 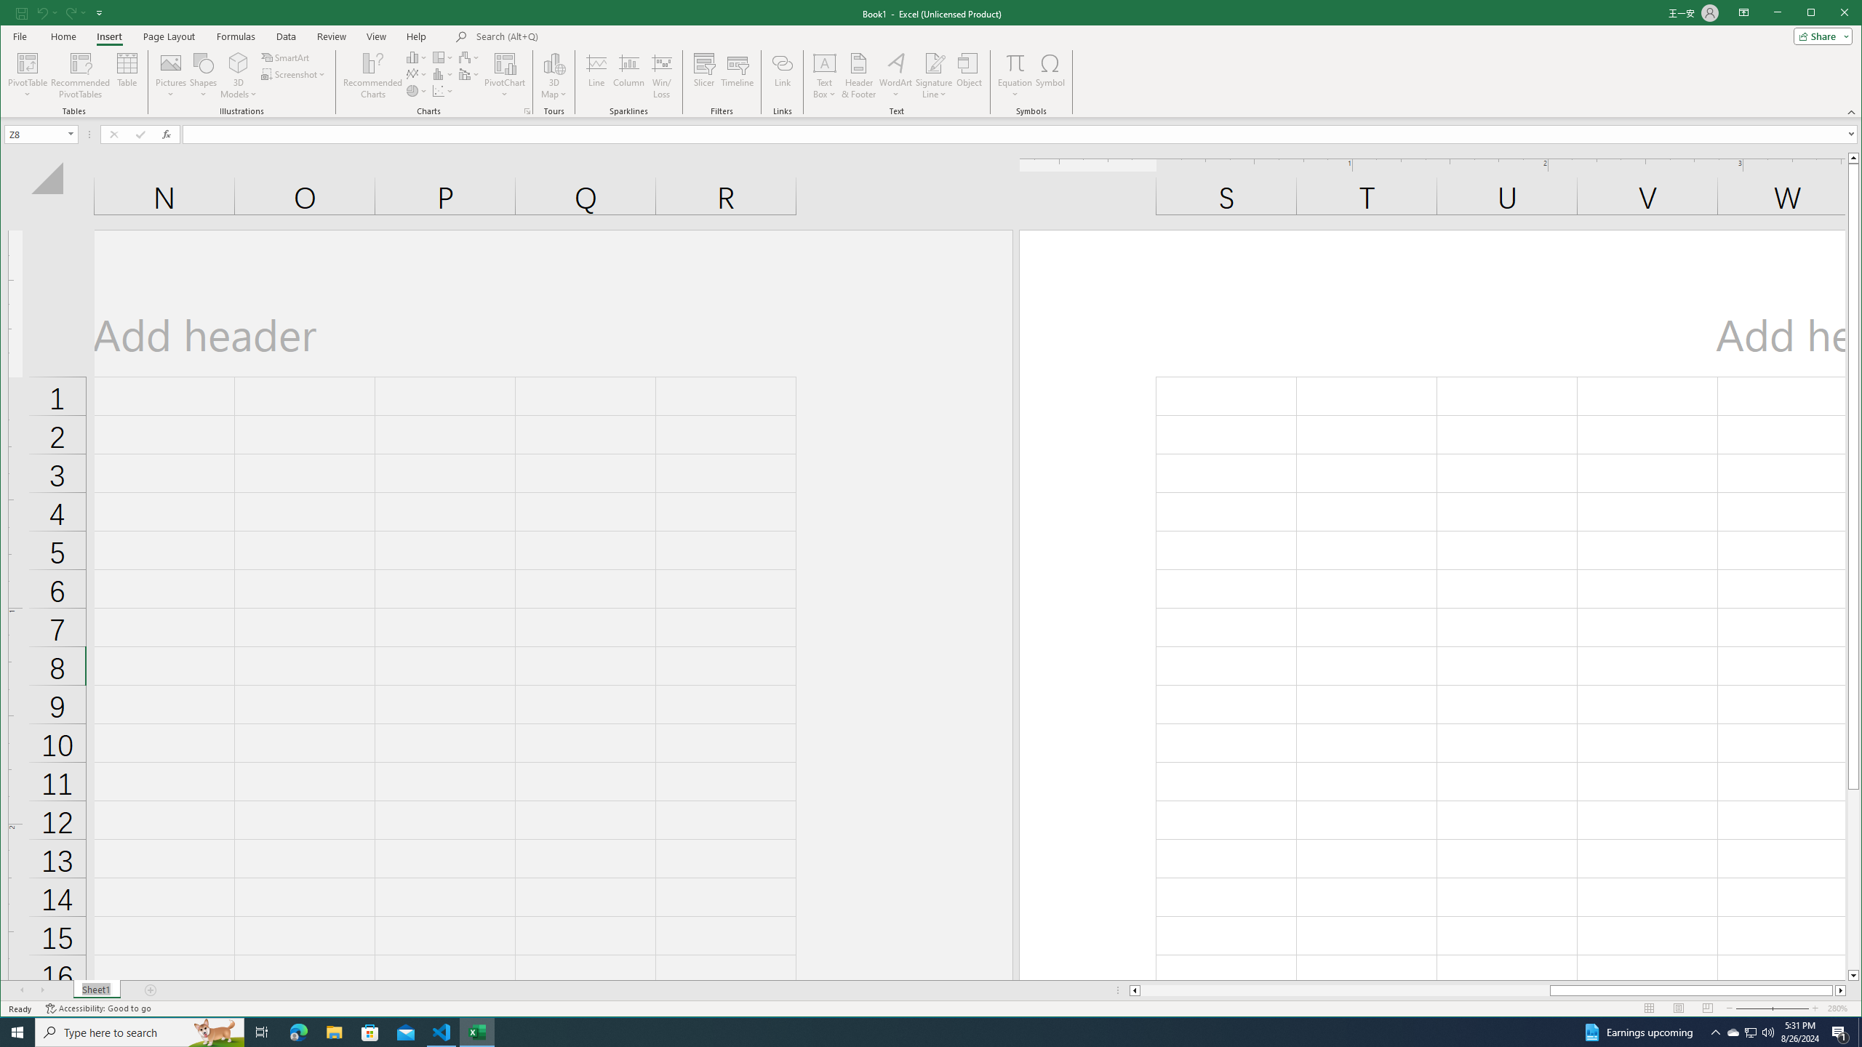 What do you see at coordinates (1637, 1032) in the screenshot?
I see `Signature Line` at bounding box center [1637, 1032].